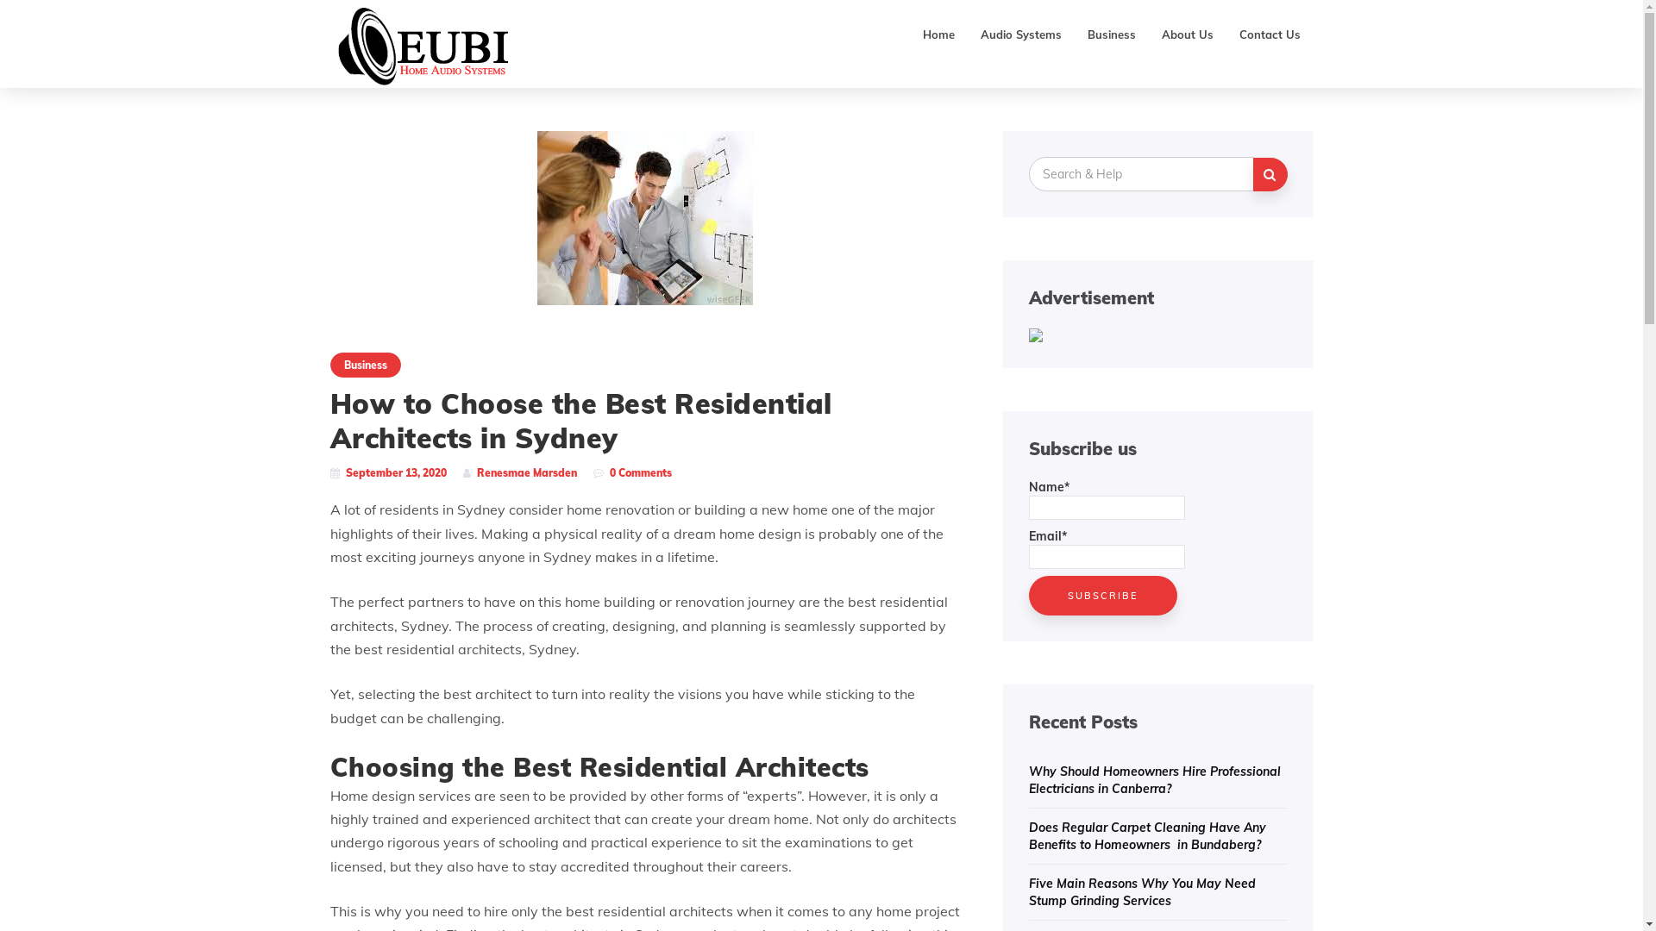  I want to click on About Us, so click(1188, 34).